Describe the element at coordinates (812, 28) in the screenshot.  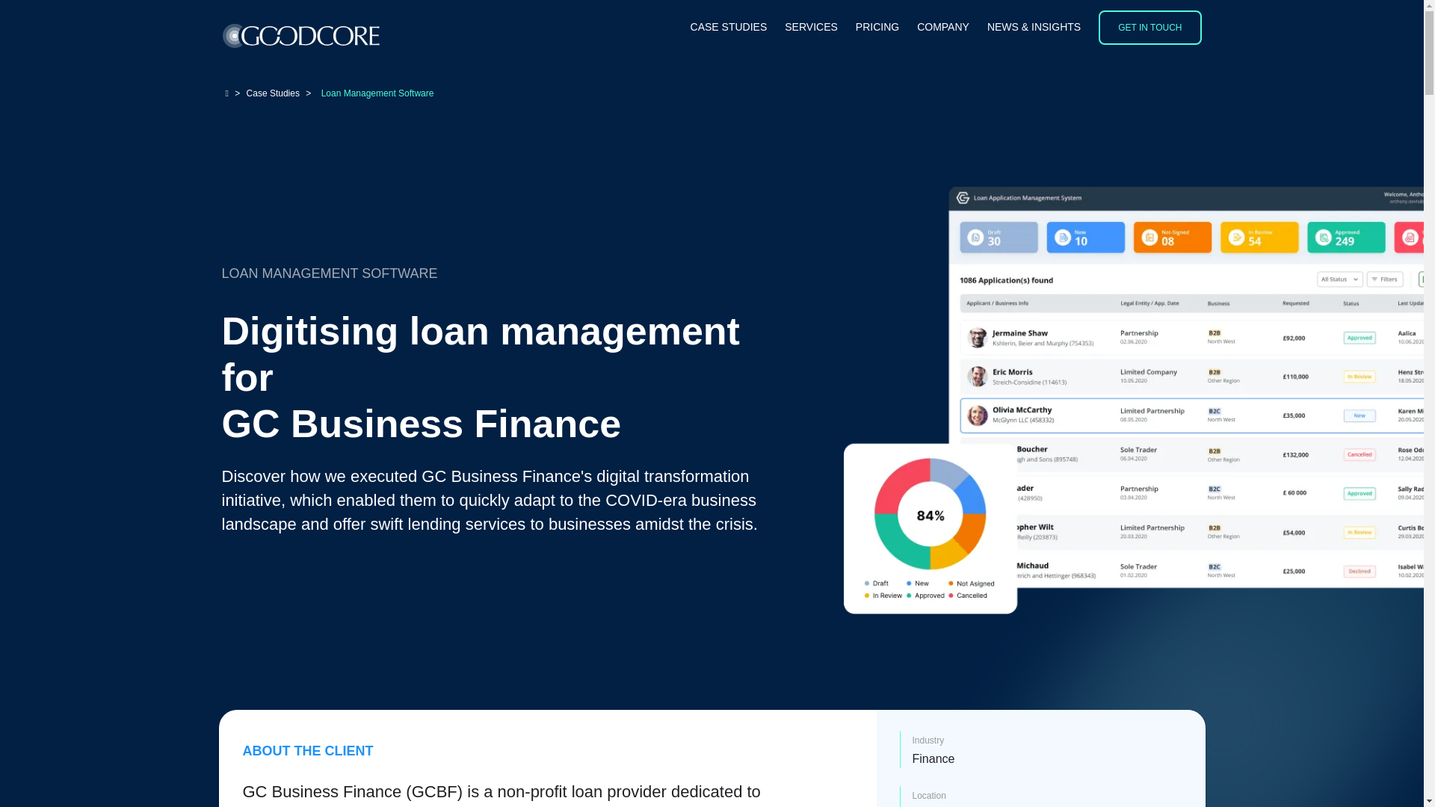
I see `Services` at that location.